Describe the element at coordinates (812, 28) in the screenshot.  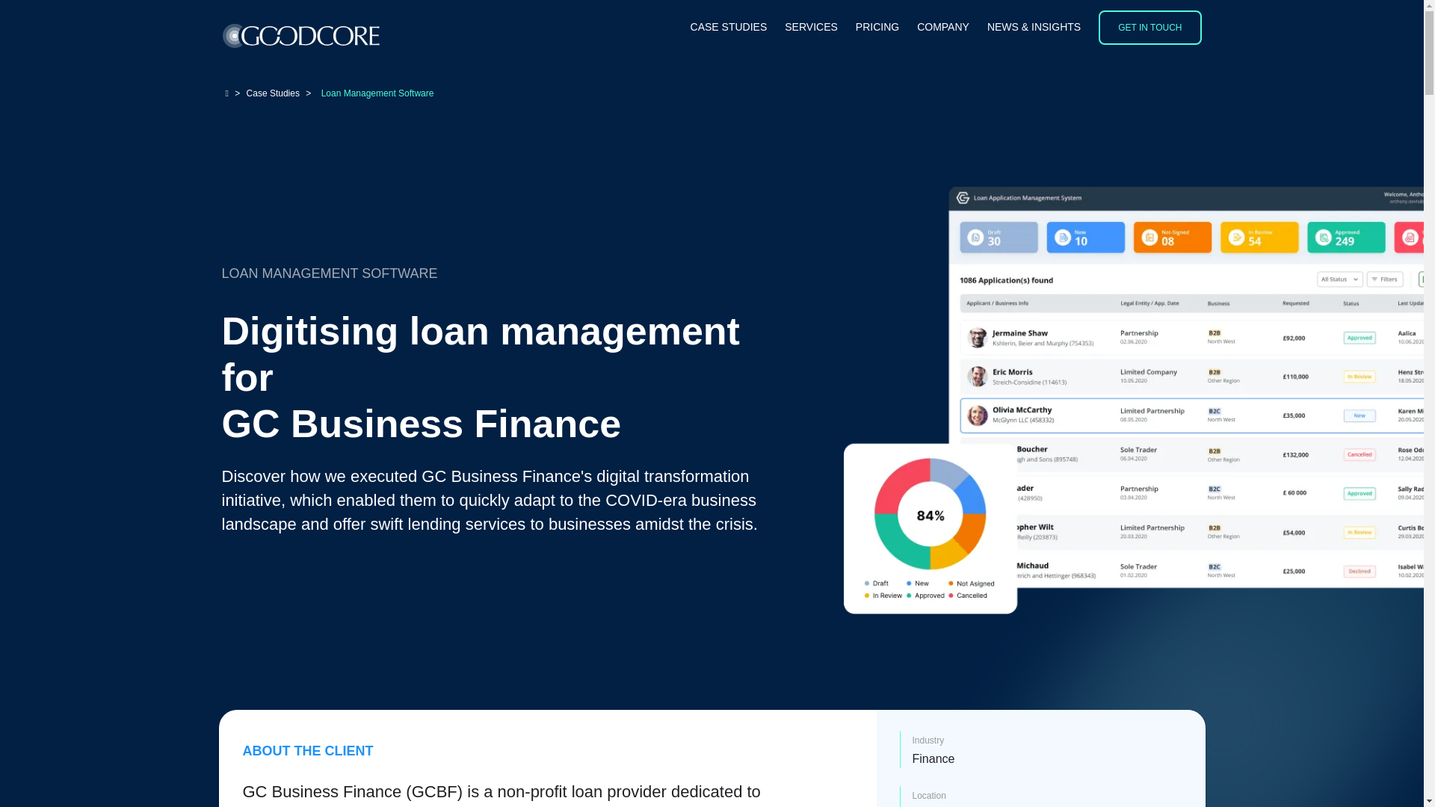
I see `Services` at that location.